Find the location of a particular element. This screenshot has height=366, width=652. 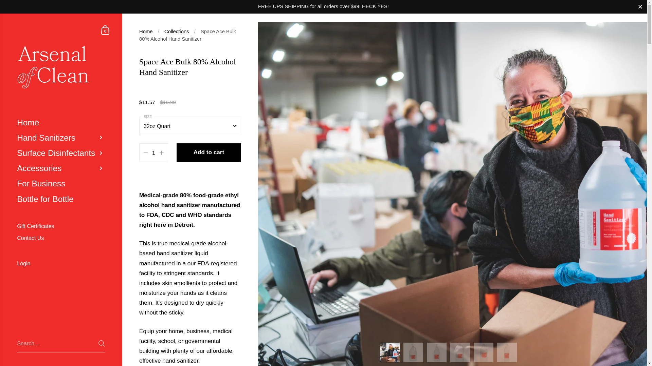

Accessories is located at coordinates (61, 168).